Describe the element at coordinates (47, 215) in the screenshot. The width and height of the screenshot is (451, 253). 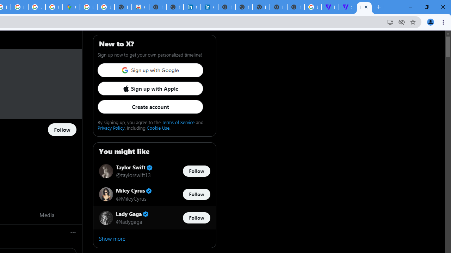
I see `Media` at that location.